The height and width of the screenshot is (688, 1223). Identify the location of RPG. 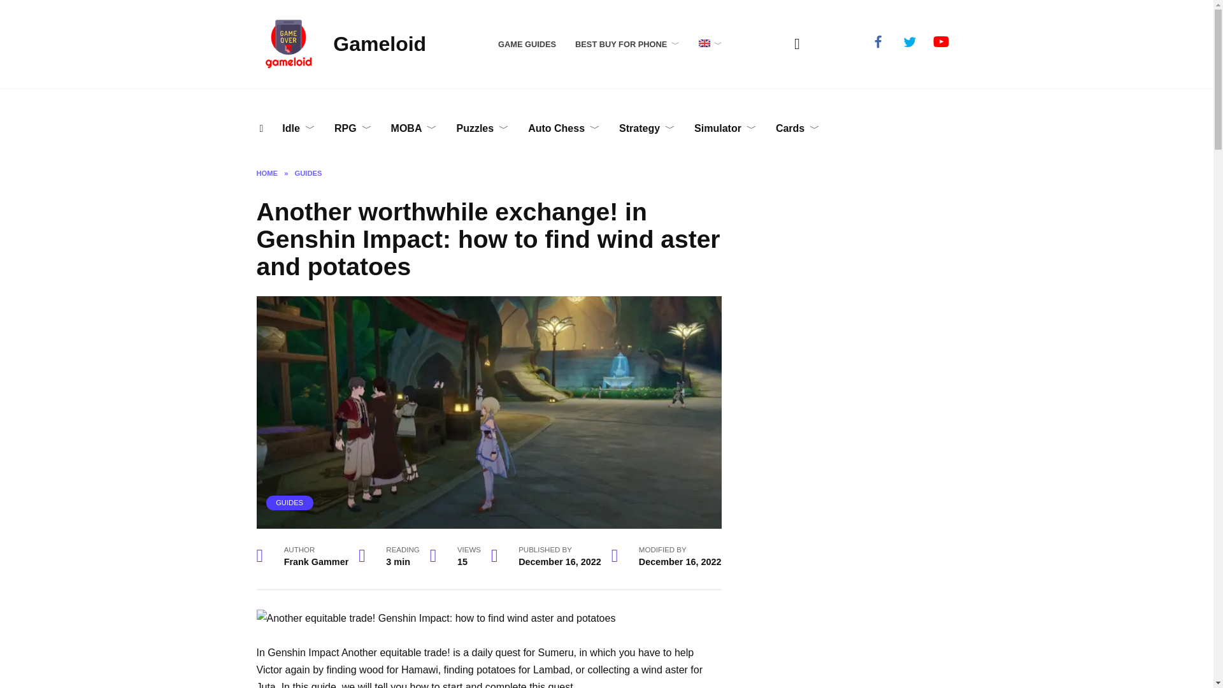
(353, 129).